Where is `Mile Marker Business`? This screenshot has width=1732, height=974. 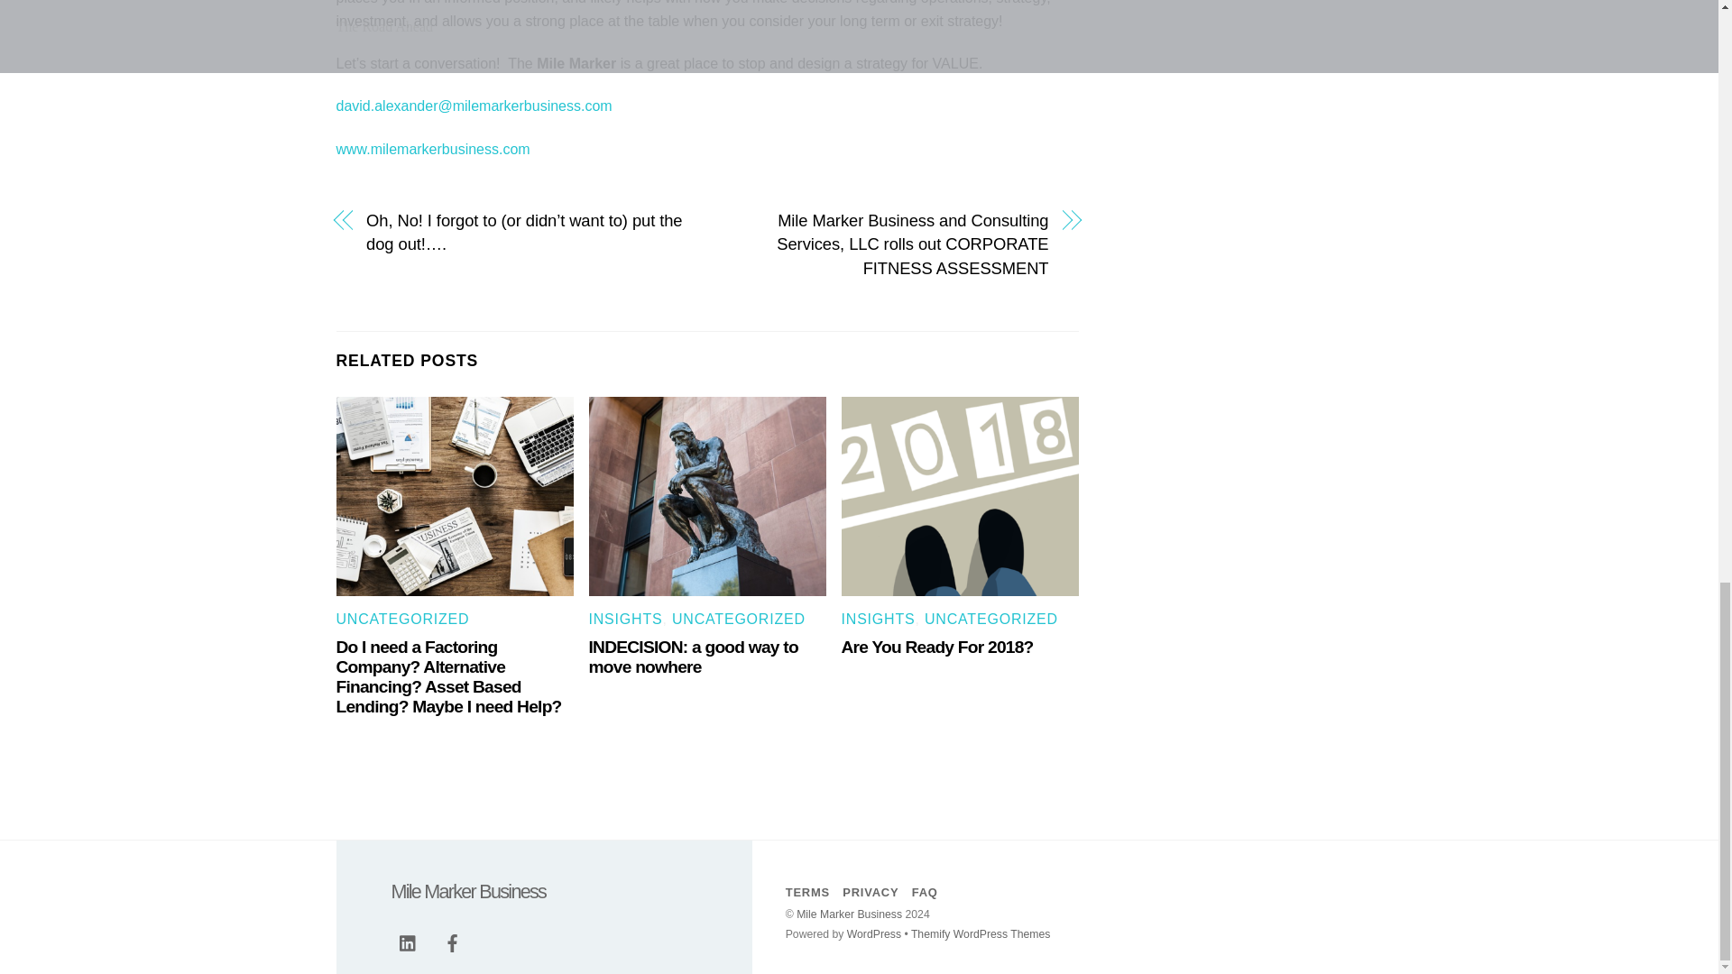 Mile Marker Business is located at coordinates (467, 891).